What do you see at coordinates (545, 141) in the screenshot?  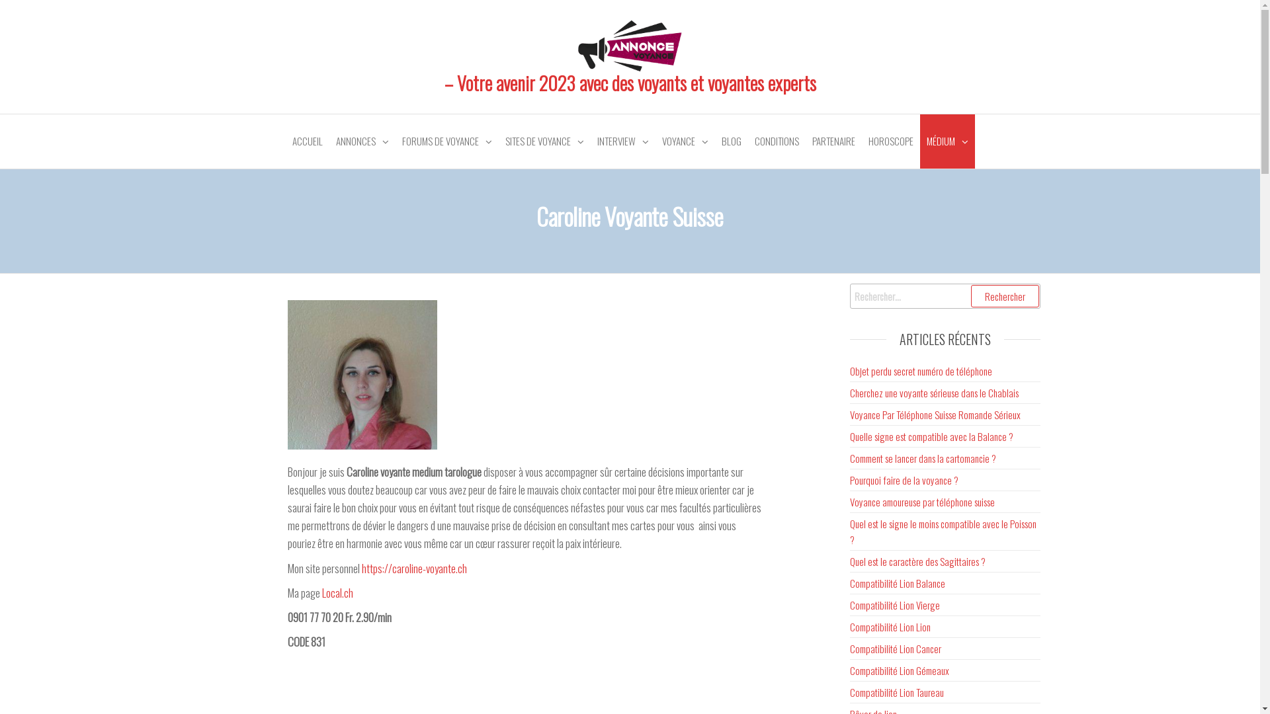 I see `SITES DE VOYANCE` at bounding box center [545, 141].